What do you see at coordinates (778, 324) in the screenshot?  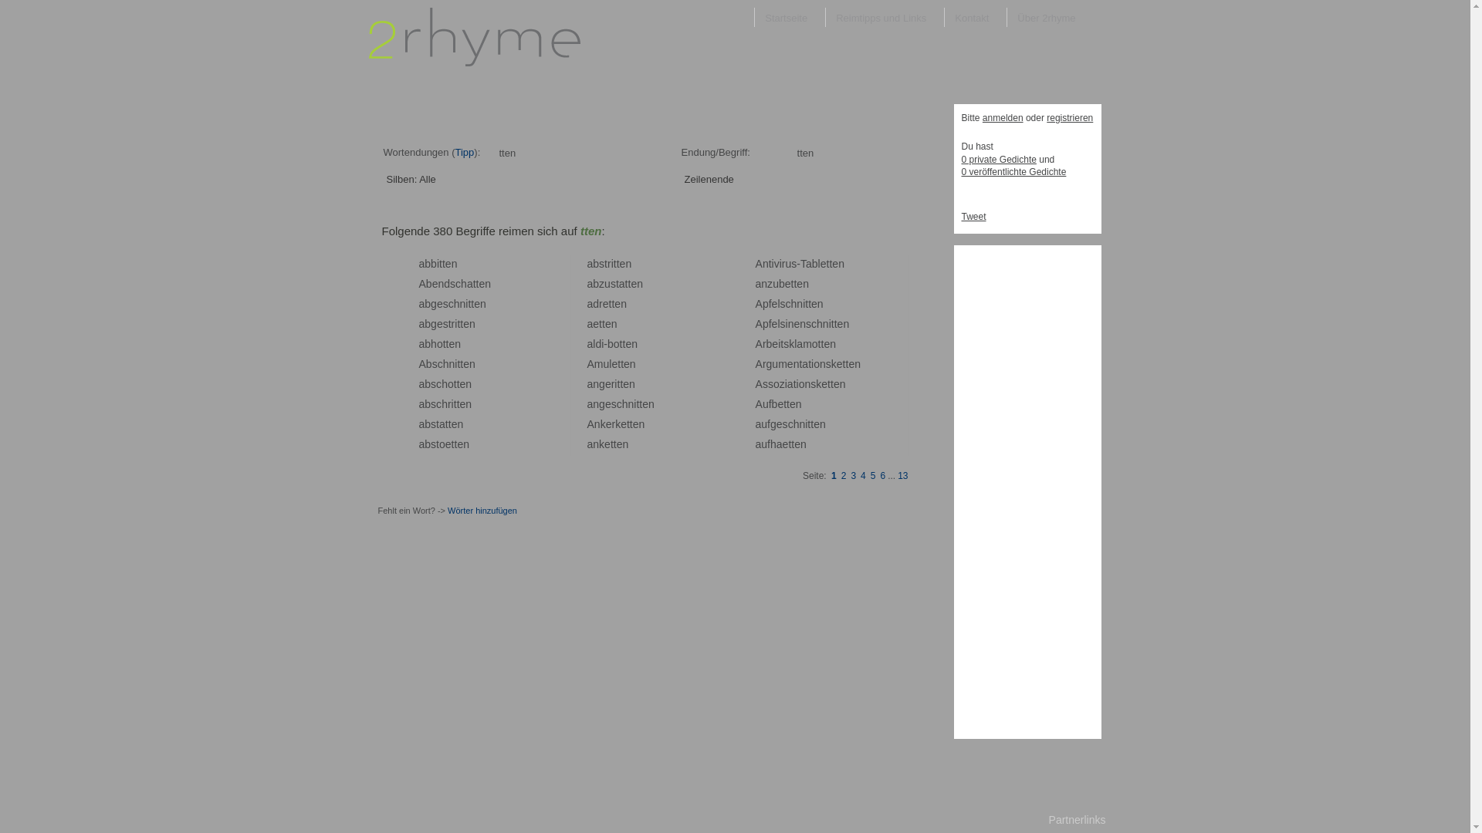 I see `l` at bounding box center [778, 324].